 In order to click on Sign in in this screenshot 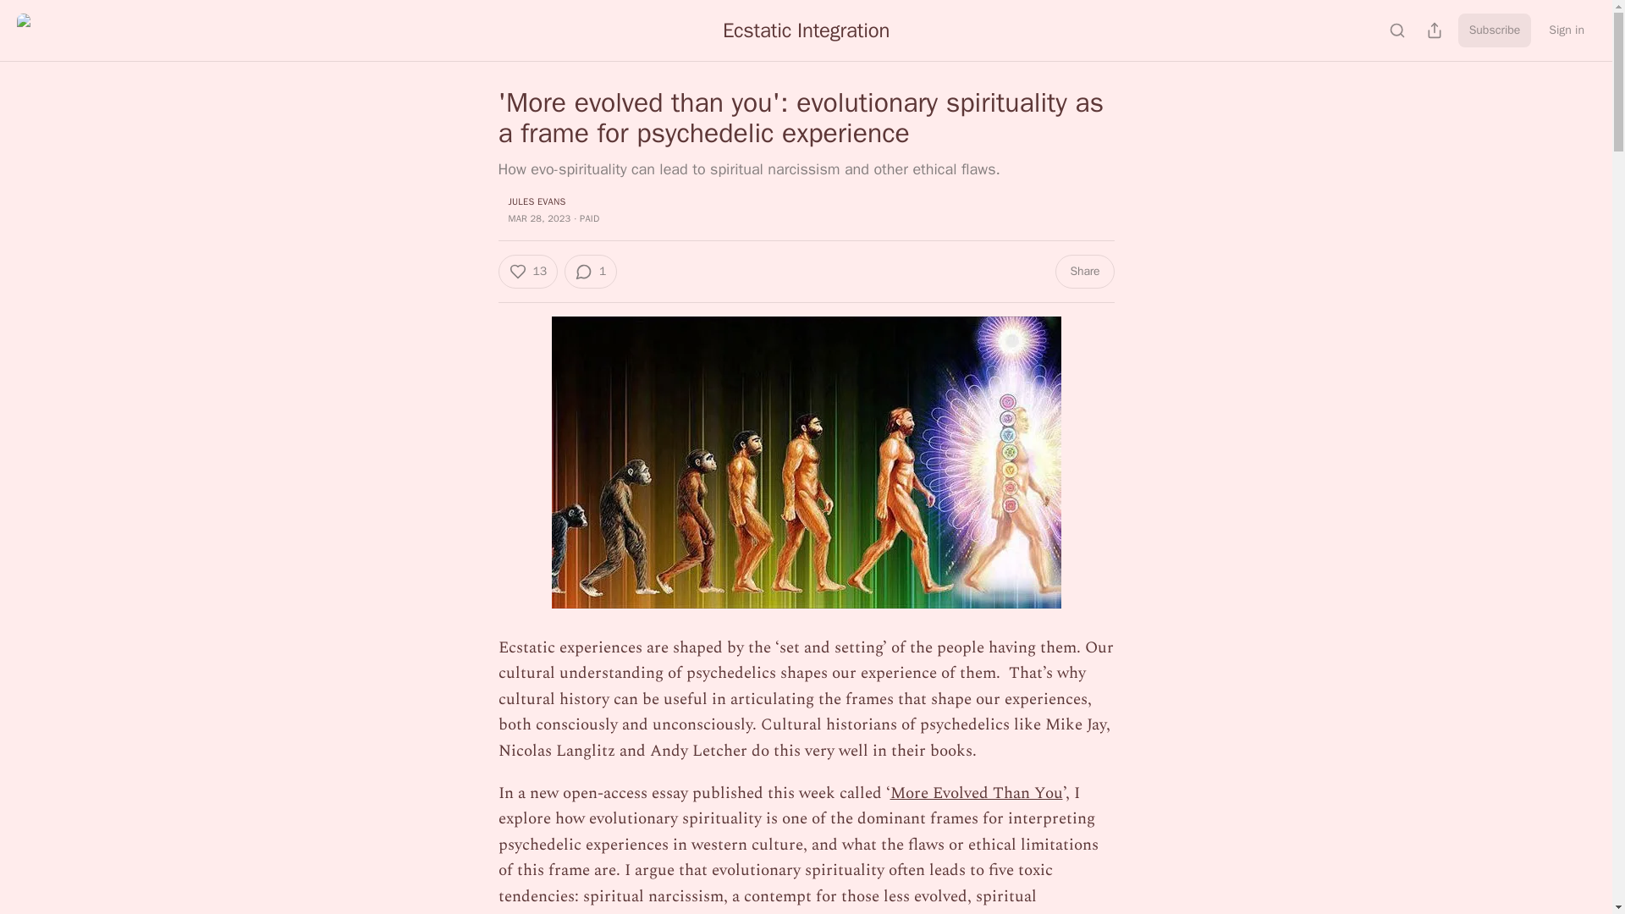, I will do `click(1566, 30)`.